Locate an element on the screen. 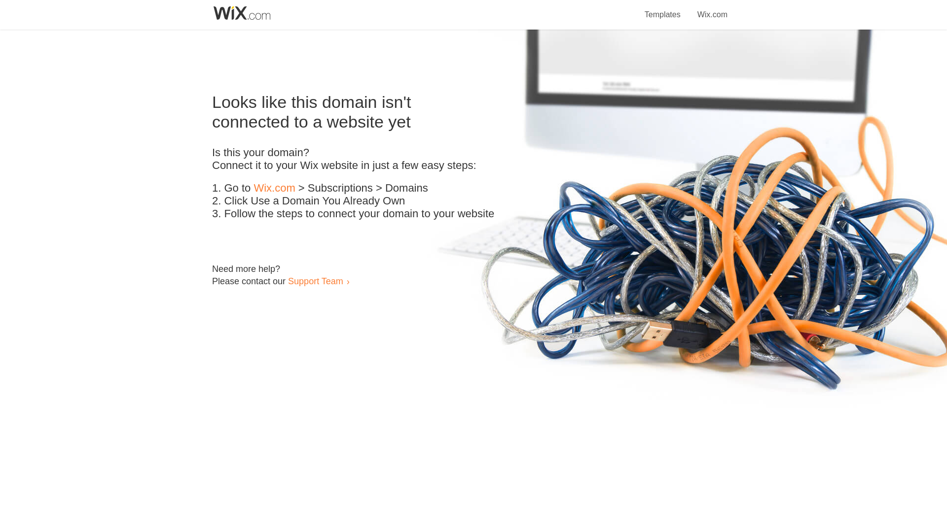  Templates is located at coordinates (663, 9).